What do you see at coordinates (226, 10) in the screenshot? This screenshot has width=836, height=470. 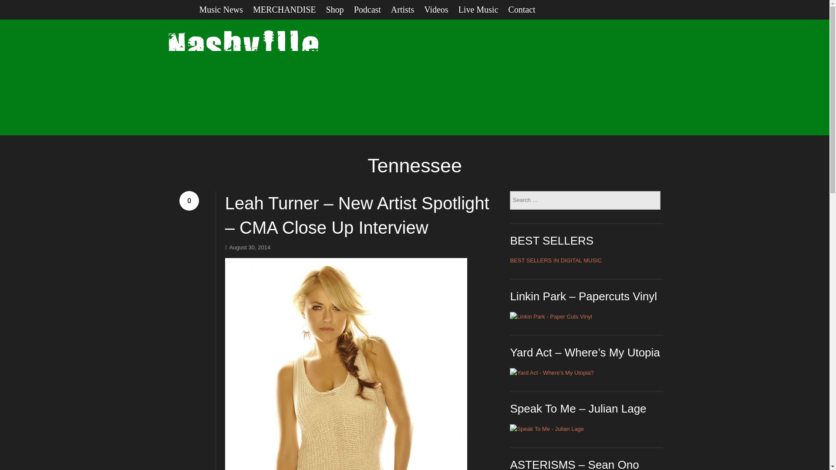 I see `Music News` at bounding box center [226, 10].